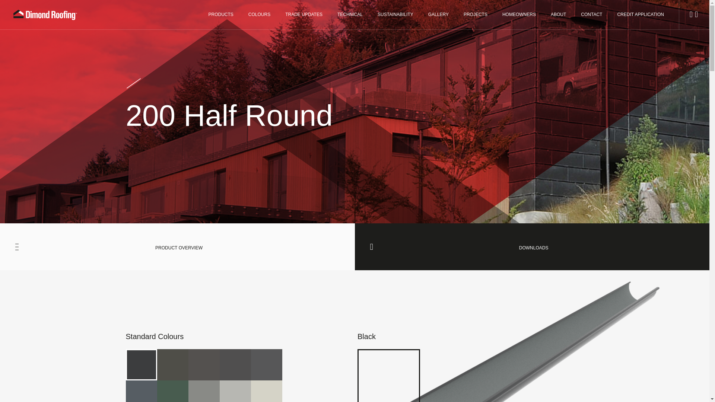  Describe the element at coordinates (142, 391) in the screenshot. I see `New Denim Blue` at that location.